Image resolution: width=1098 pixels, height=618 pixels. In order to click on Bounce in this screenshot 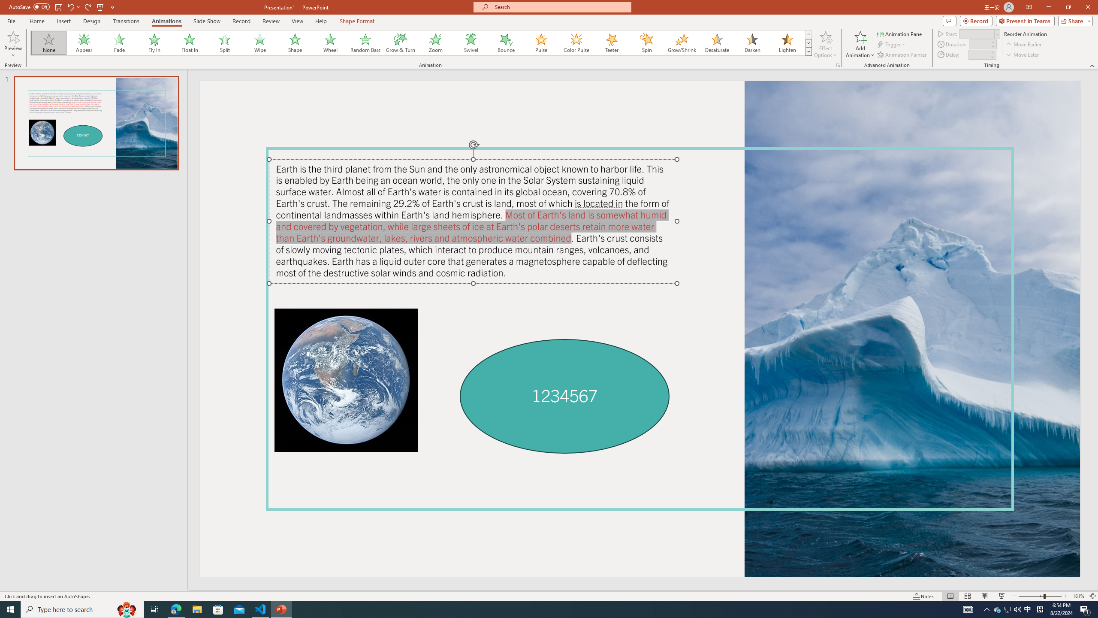, I will do `click(506, 43)`.